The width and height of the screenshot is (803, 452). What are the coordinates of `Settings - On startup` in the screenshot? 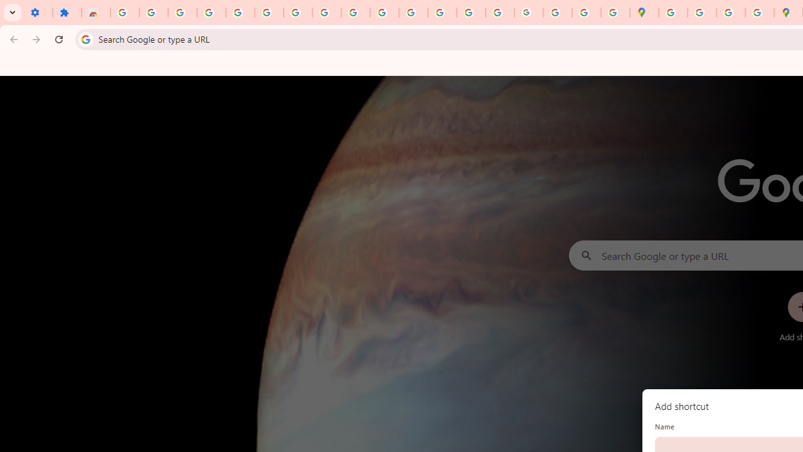 It's located at (38, 13).